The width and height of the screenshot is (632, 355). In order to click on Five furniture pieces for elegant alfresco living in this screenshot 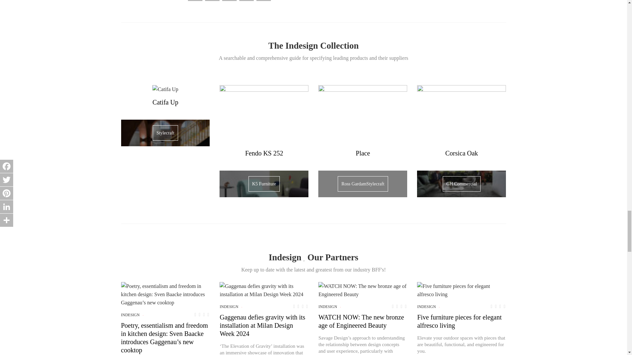, I will do `click(461, 290)`.